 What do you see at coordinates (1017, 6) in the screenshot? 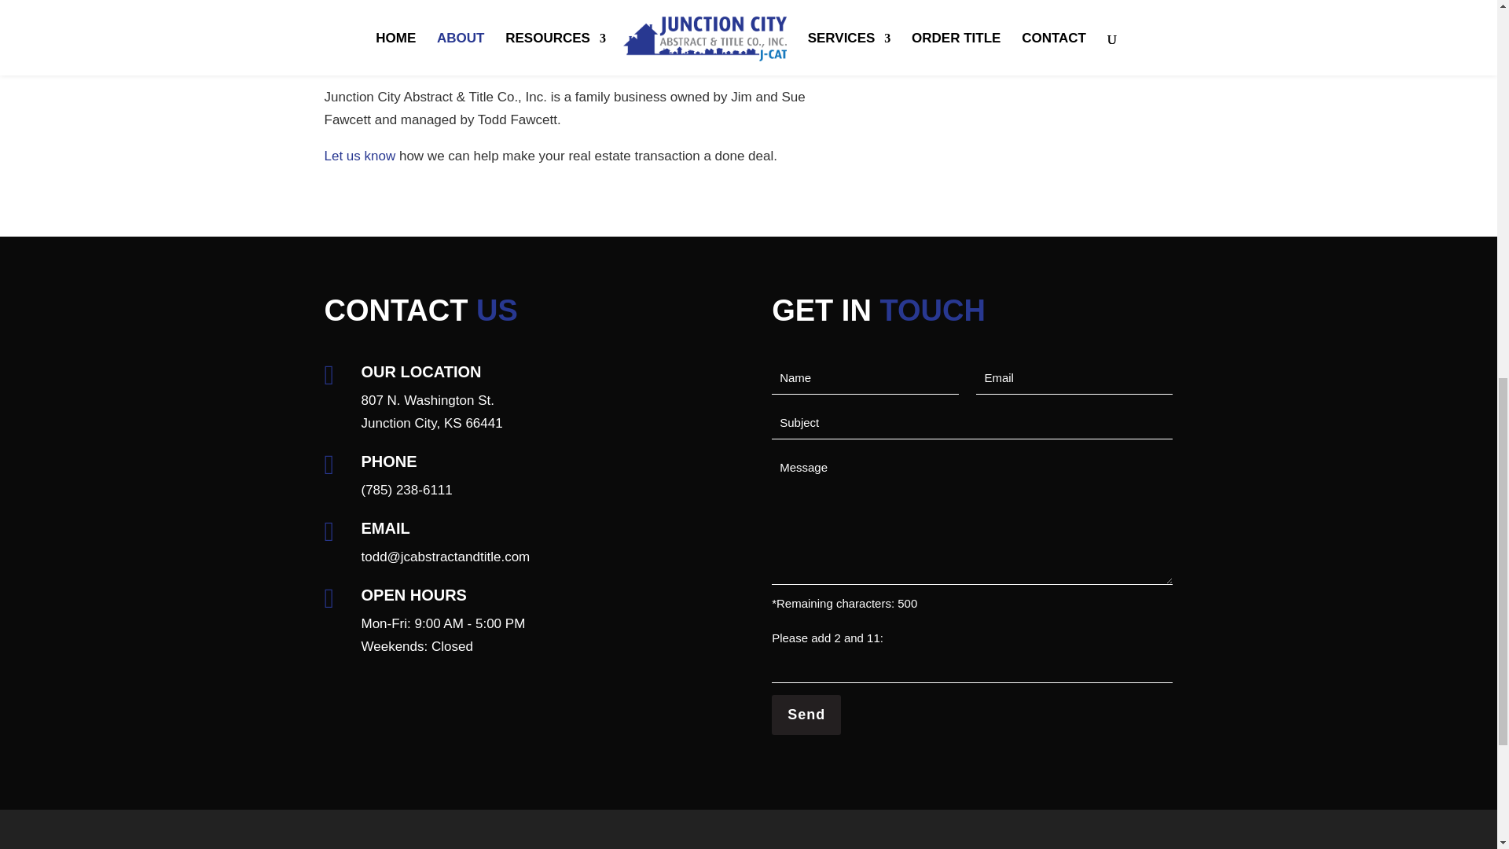
I see `Let us know` at bounding box center [1017, 6].